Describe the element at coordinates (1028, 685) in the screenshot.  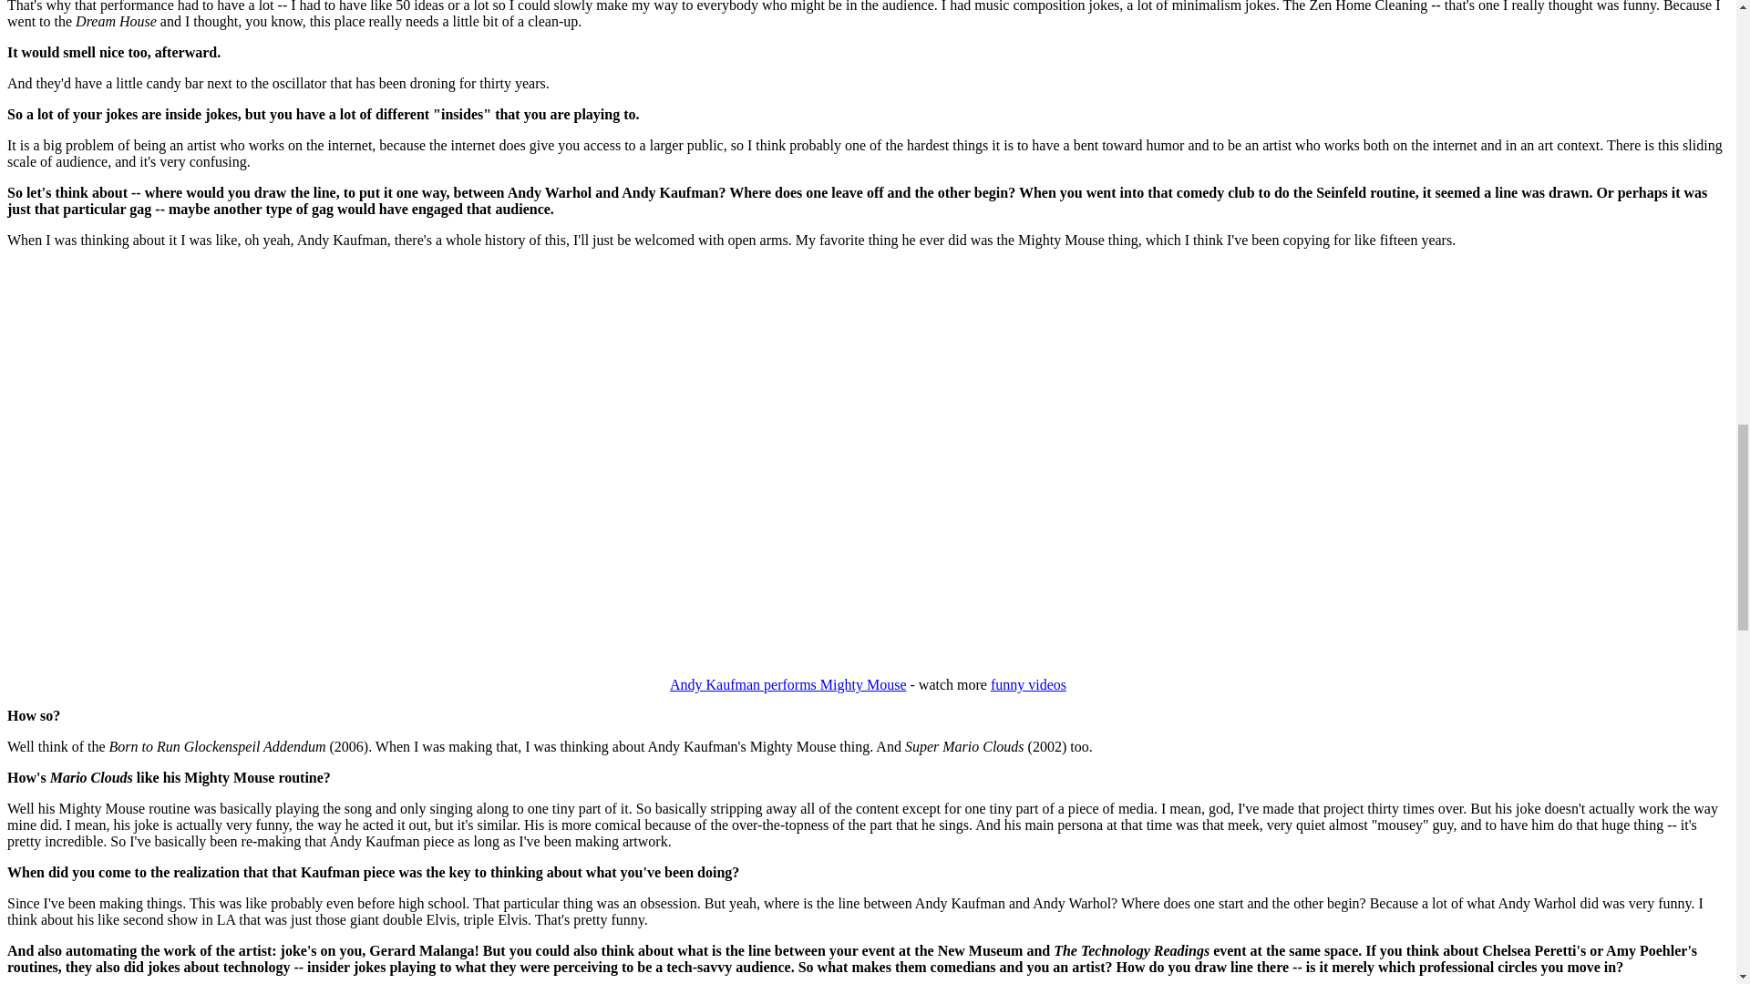
I see `on Funny or Die` at that location.